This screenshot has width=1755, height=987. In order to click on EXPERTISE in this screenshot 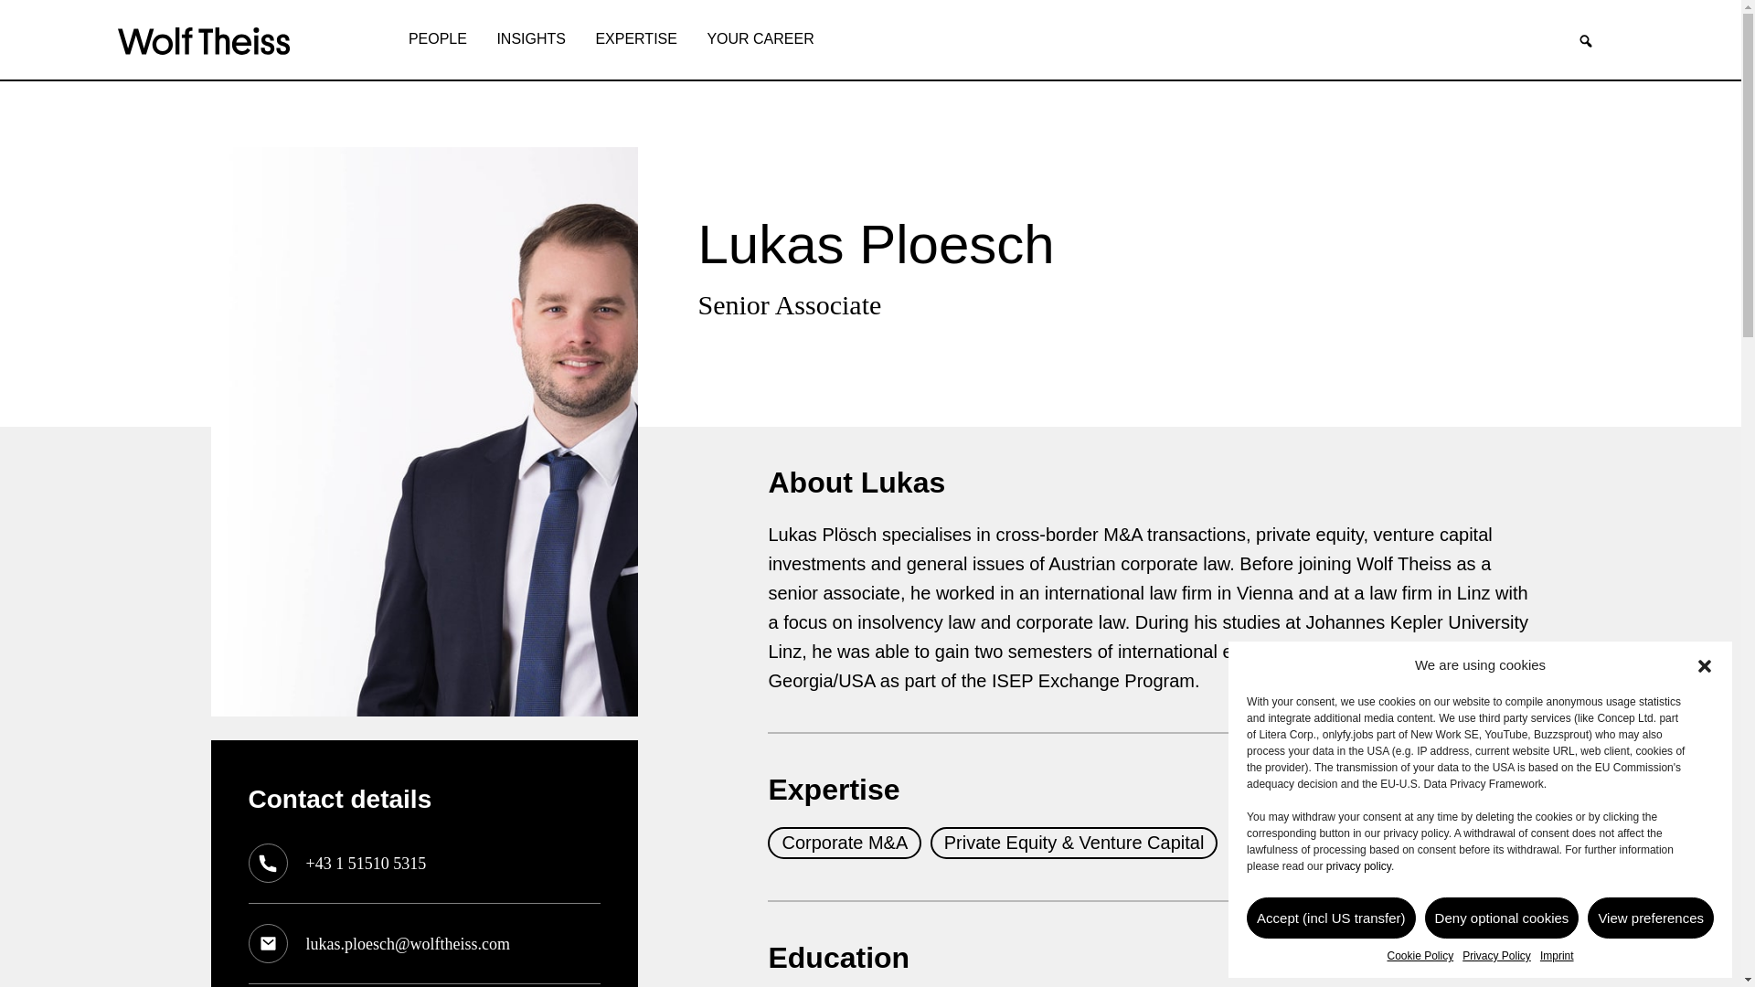, I will do `click(636, 39)`.